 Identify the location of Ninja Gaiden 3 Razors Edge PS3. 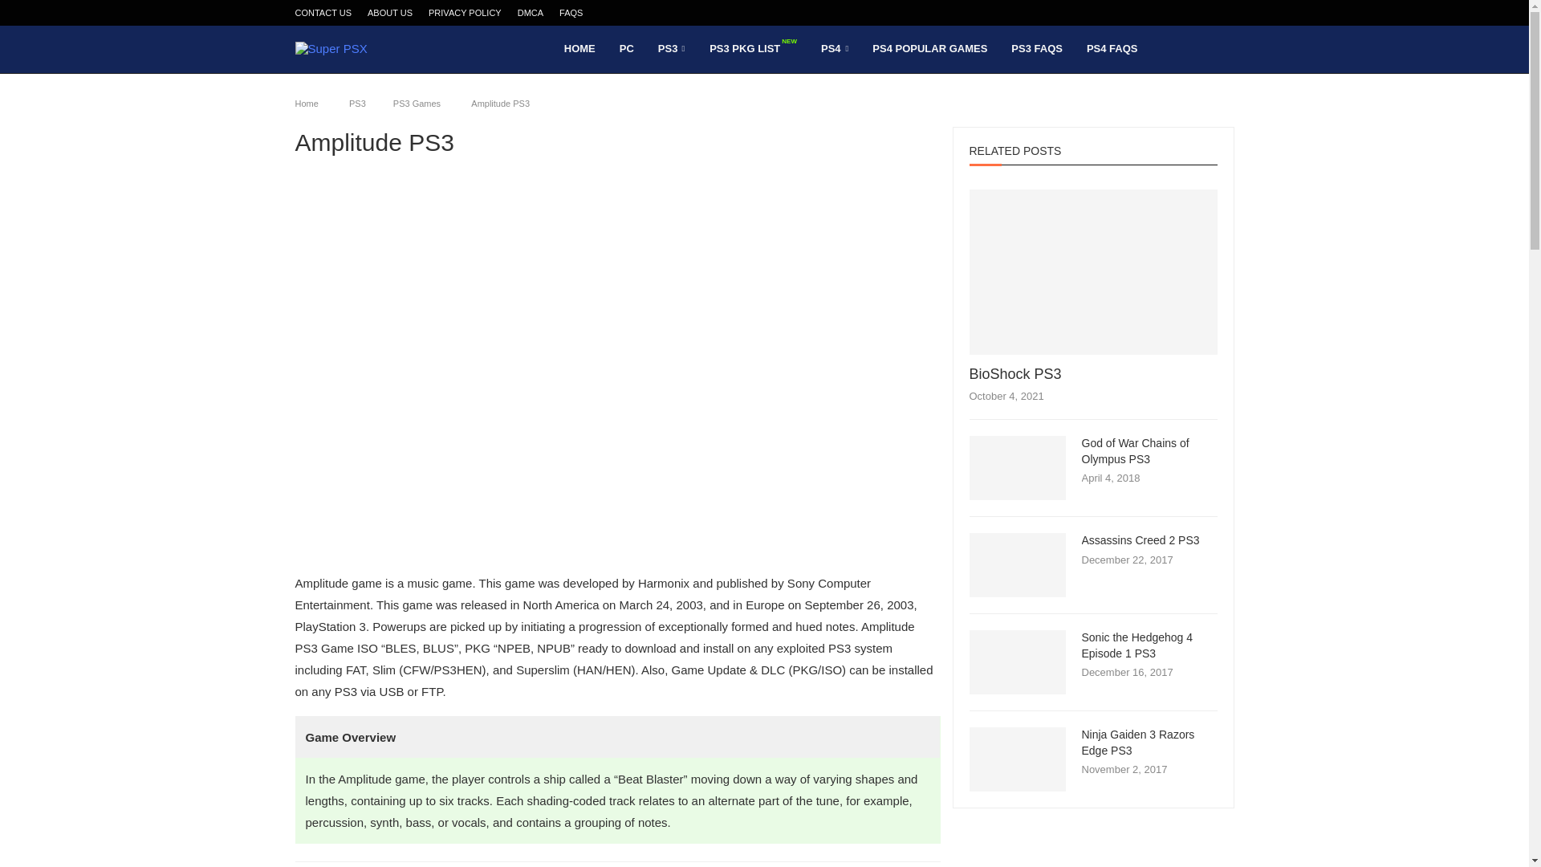
(1149, 743).